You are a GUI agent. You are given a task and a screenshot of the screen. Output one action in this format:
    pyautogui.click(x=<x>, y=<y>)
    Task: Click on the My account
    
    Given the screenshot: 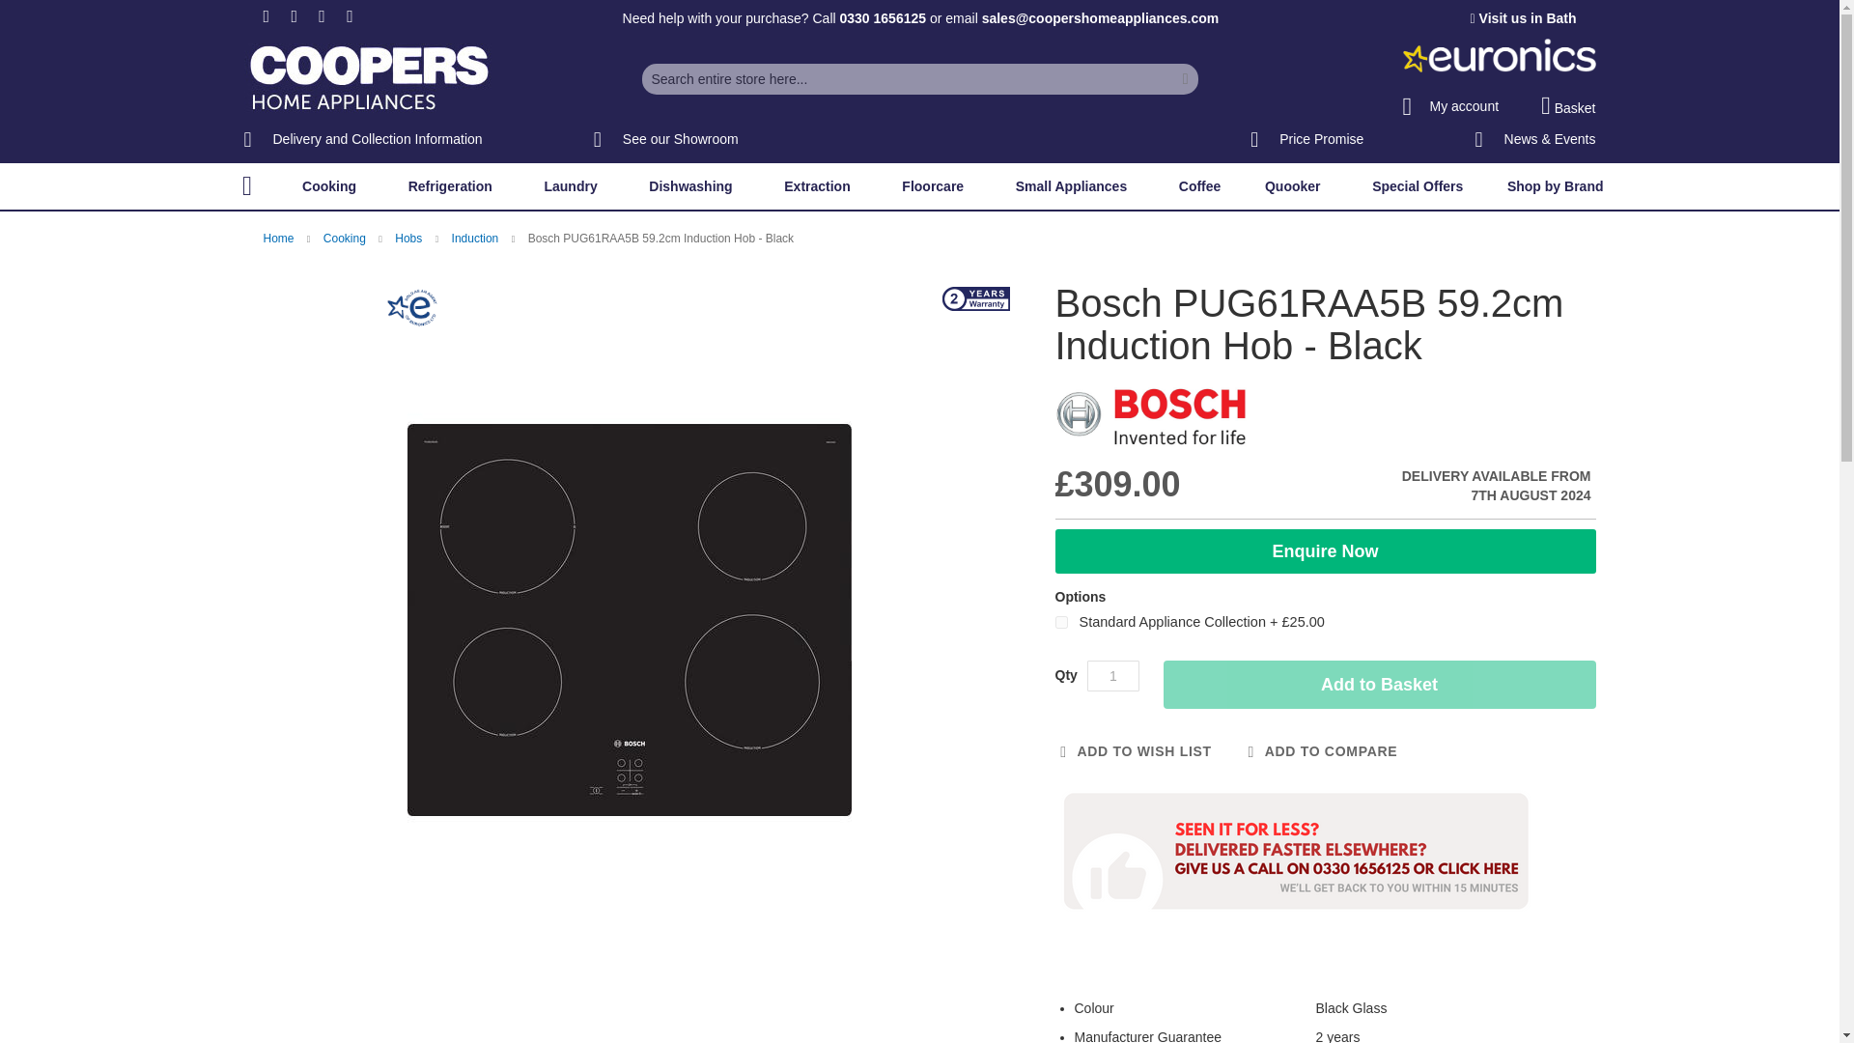 What is the action you would take?
    pyautogui.click(x=1449, y=100)
    